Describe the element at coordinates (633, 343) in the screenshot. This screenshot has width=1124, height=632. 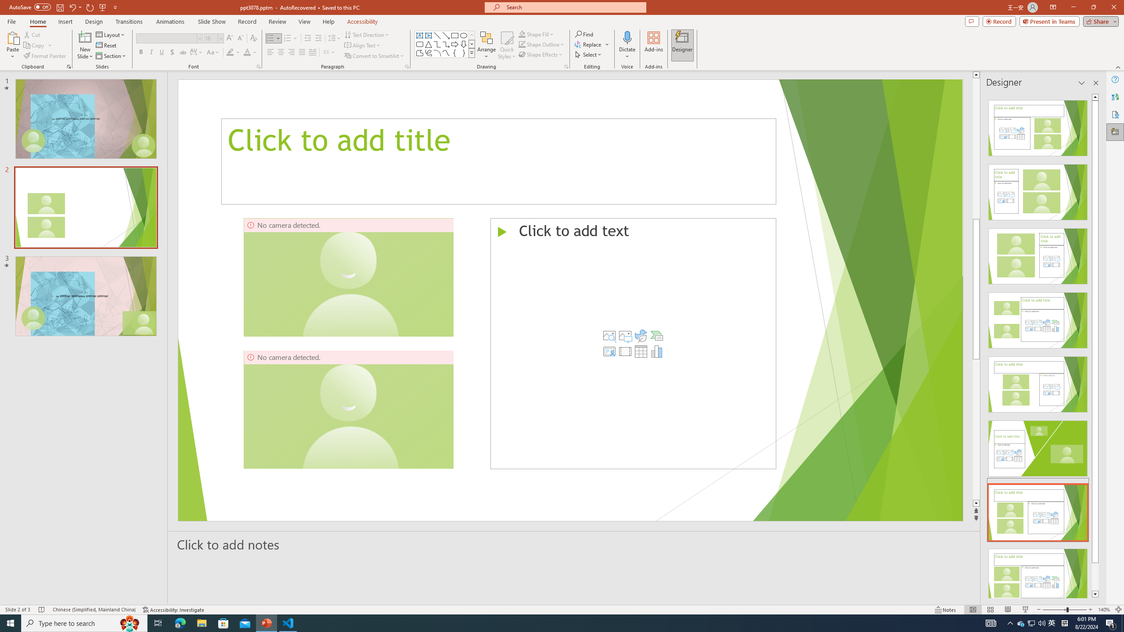
I see `Content Placeholder` at that location.